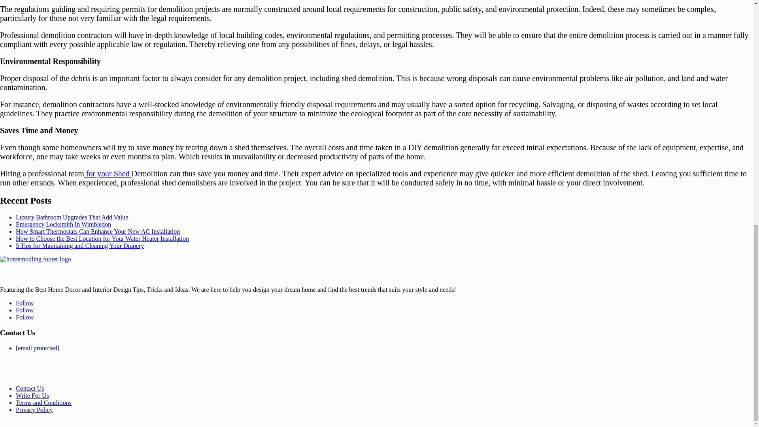  Describe the element at coordinates (25, 317) in the screenshot. I see `Follow on Instagram` at that location.